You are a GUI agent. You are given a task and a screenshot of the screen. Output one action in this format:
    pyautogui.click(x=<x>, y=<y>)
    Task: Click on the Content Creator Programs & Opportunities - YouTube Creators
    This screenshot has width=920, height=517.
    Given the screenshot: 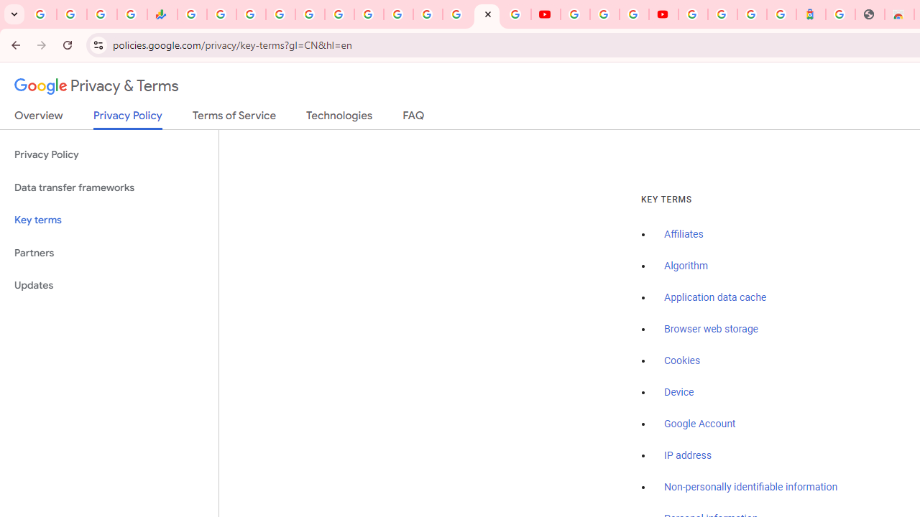 What is the action you would take?
    pyautogui.click(x=663, y=14)
    